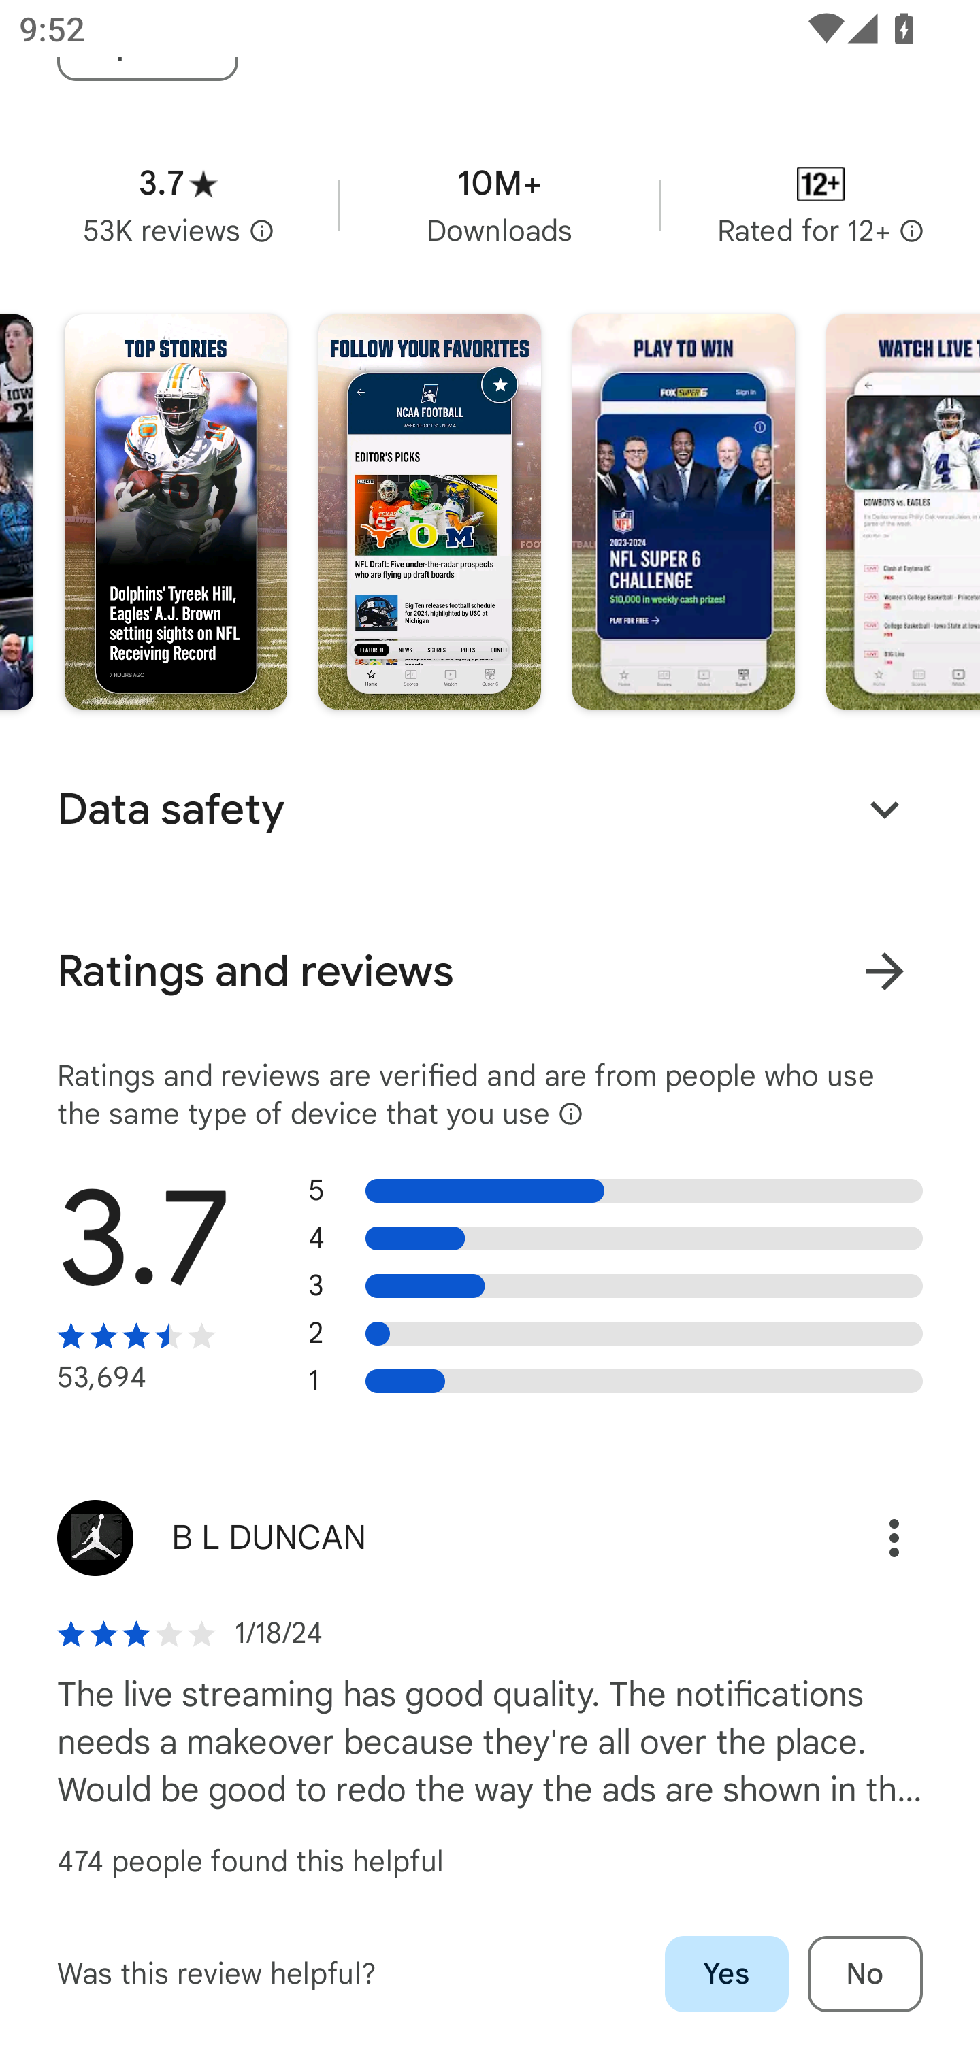 The width and height of the screenshot is (980, 2068). Describe the element at coordinates (429, 512) in the screenshot. I see `Screenshot "2" of "5"` at that location.